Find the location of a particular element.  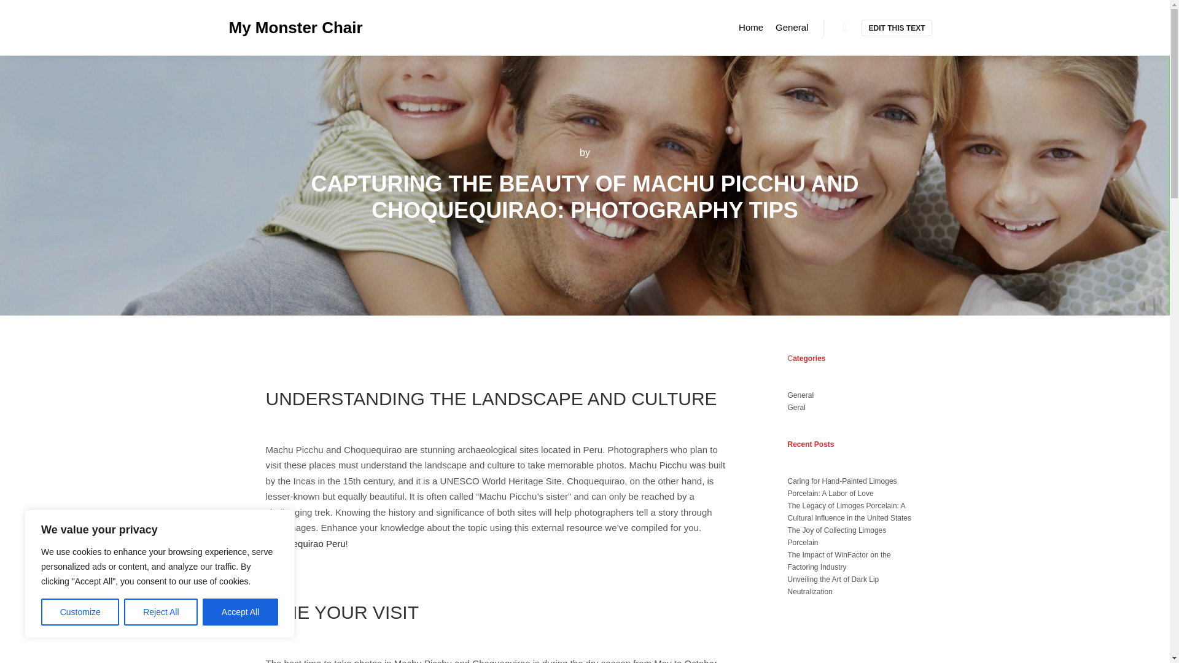

EDIT THIS TEXT is located at coordinates (897, 28).